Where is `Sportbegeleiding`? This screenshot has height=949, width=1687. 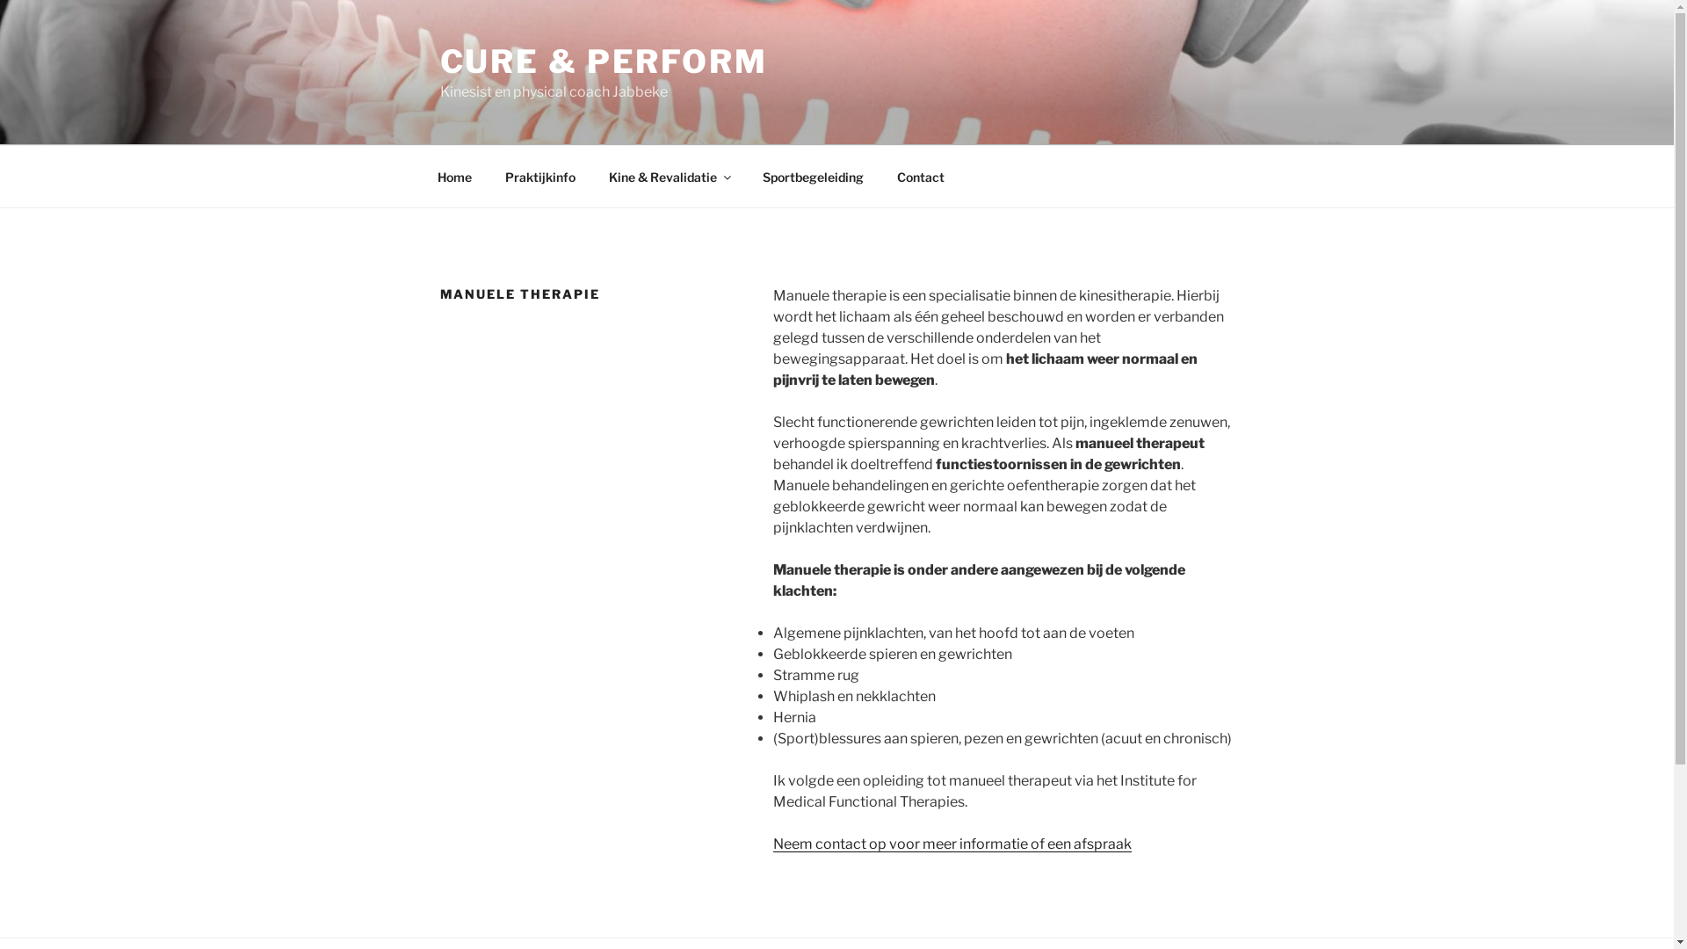 Sportbegeleiding is located at coordinates (813, 176).